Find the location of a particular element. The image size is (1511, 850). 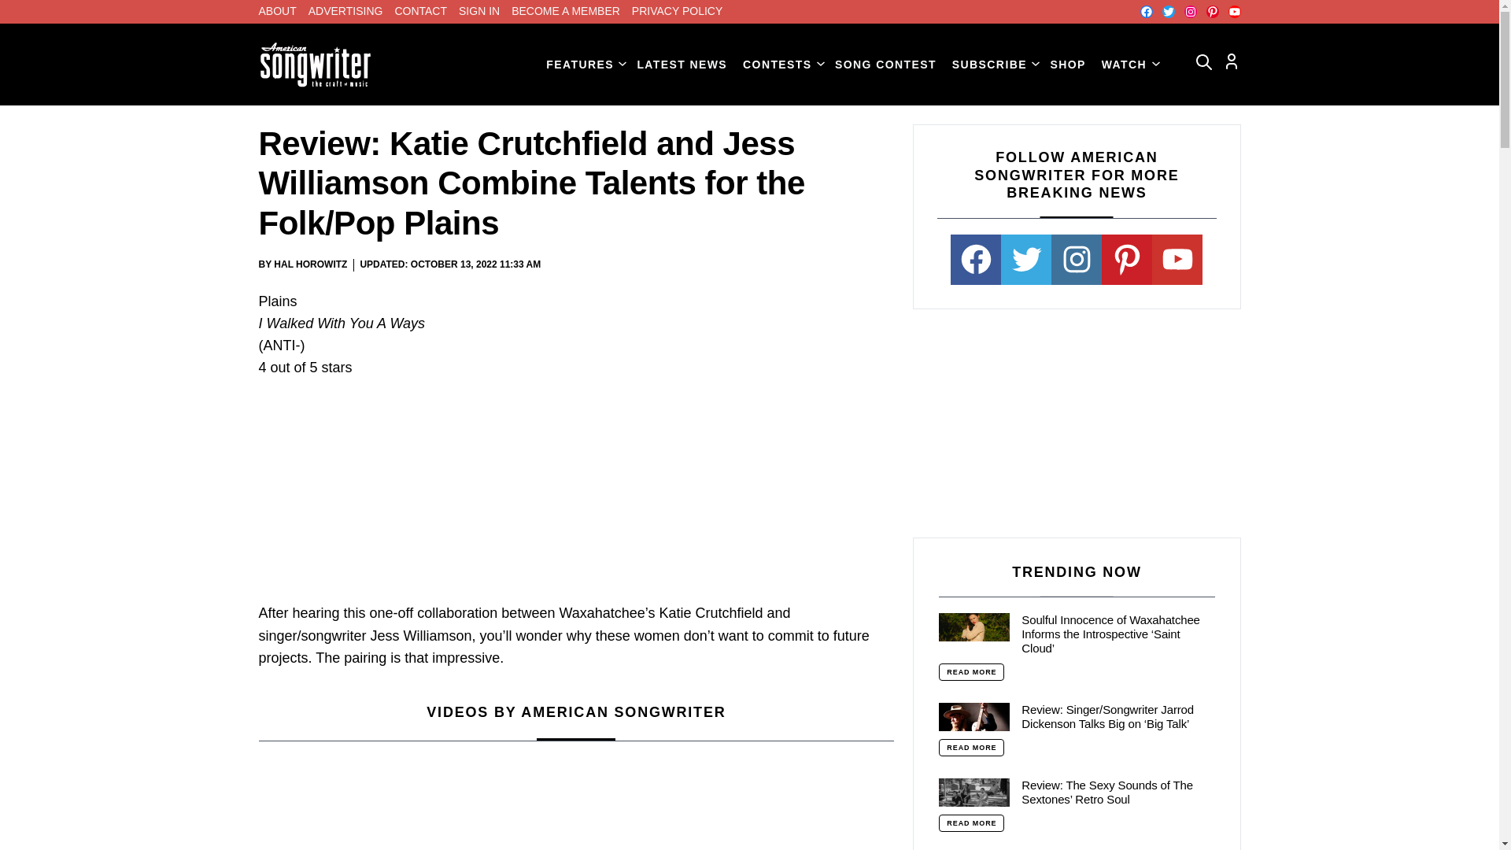

Pinterest is located at coordinates (1212, 11).